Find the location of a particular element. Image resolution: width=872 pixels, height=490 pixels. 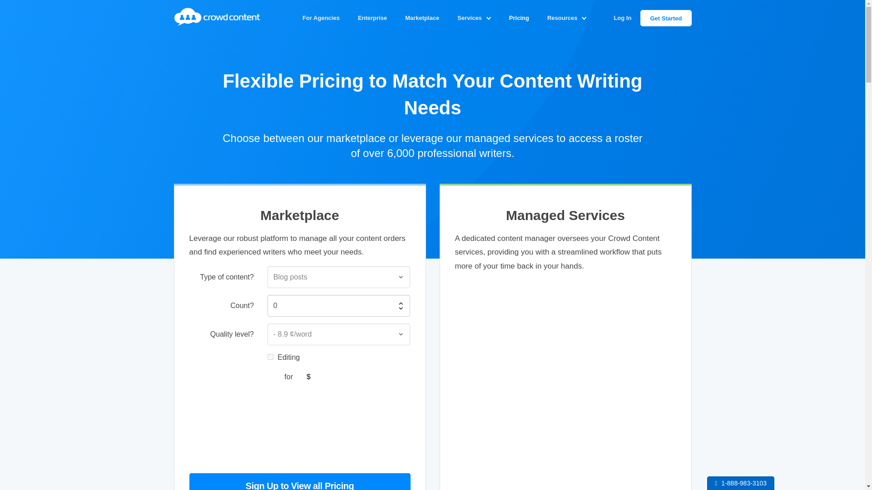

Enterprise is located at coordinates (372, 18).